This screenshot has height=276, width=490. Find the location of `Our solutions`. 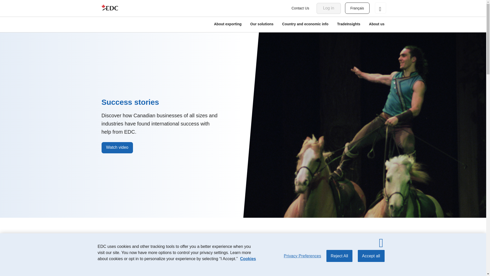

Our solutions is located at coordinates (262, 25).